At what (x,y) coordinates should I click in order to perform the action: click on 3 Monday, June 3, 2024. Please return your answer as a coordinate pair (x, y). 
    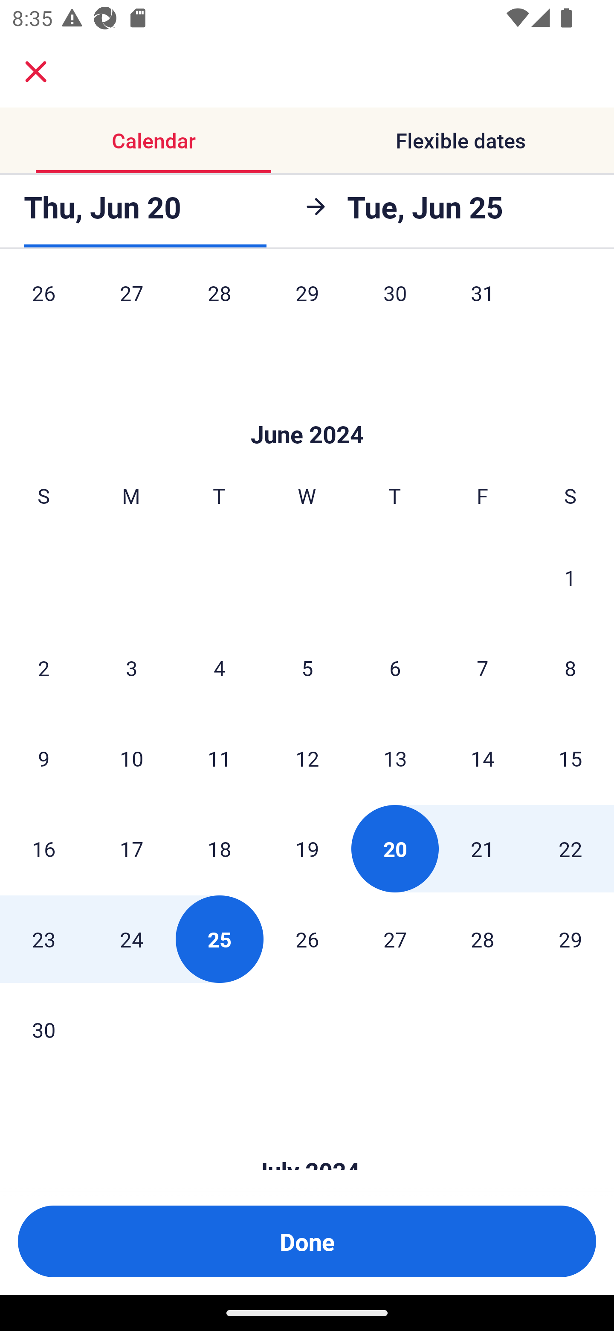
    Looking at the image, I should click on (131, 668).